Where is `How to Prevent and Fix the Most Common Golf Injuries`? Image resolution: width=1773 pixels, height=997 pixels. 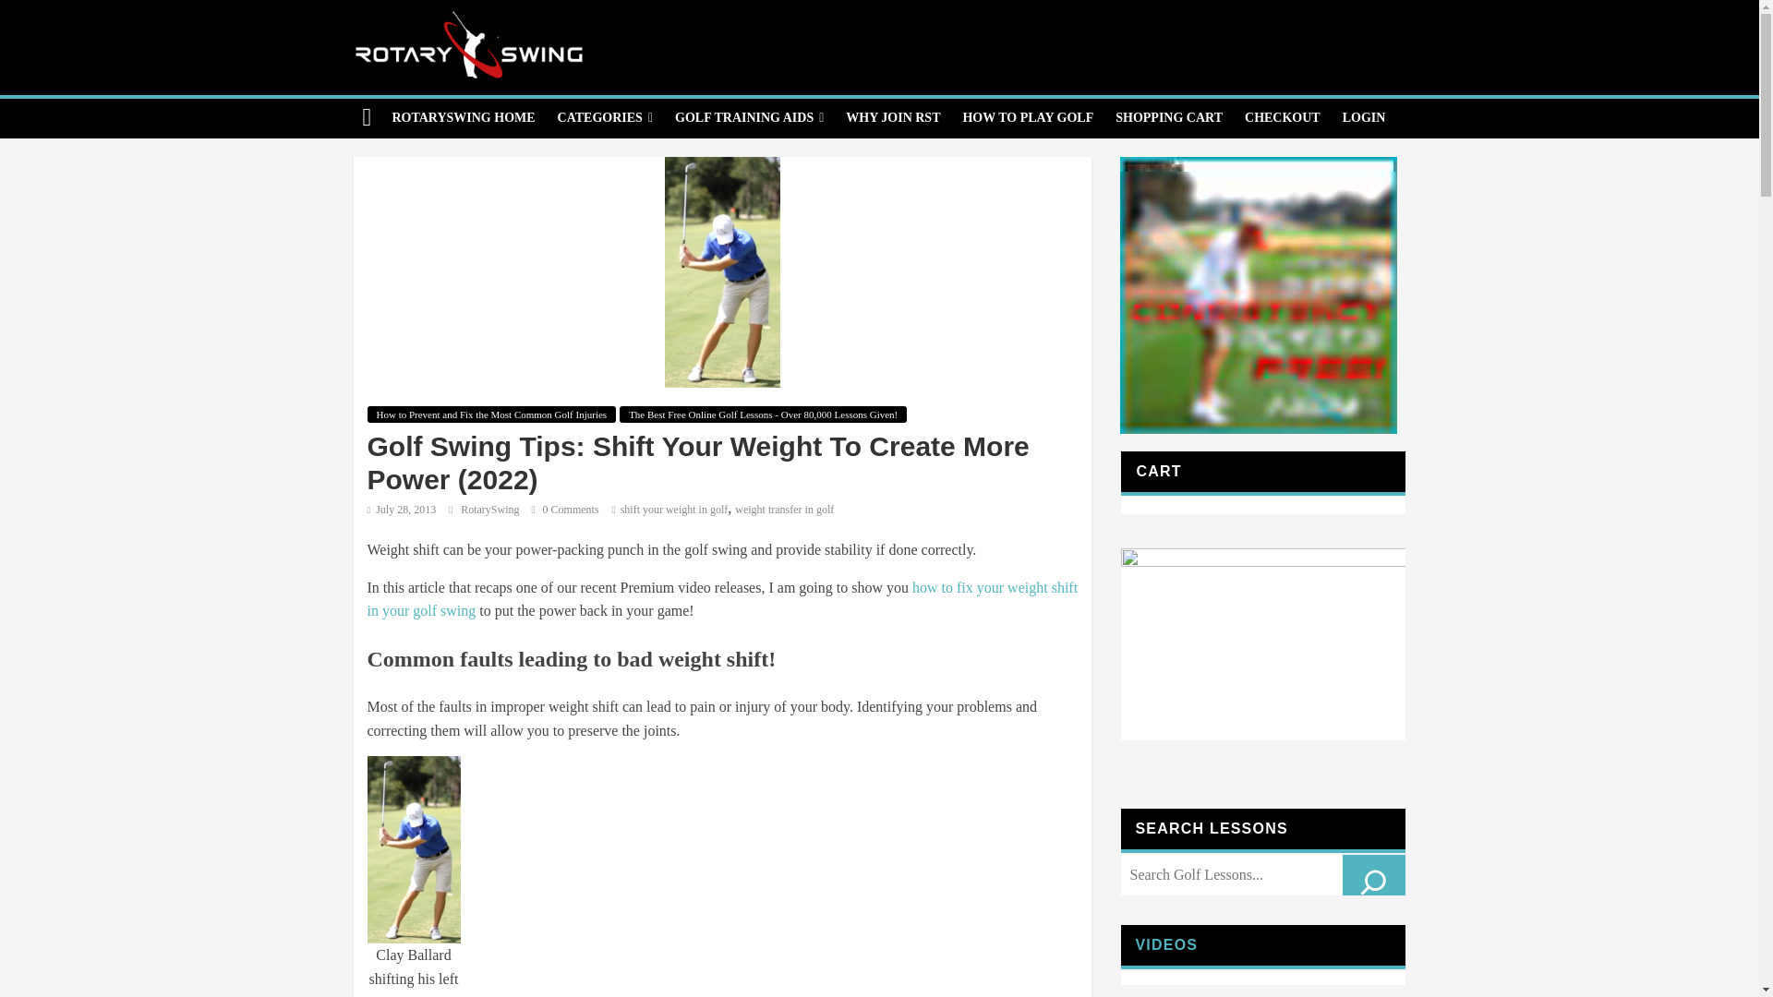 How to Prevent and Fix the Most Common Golf Injuries is located at coordinates (491, 414).